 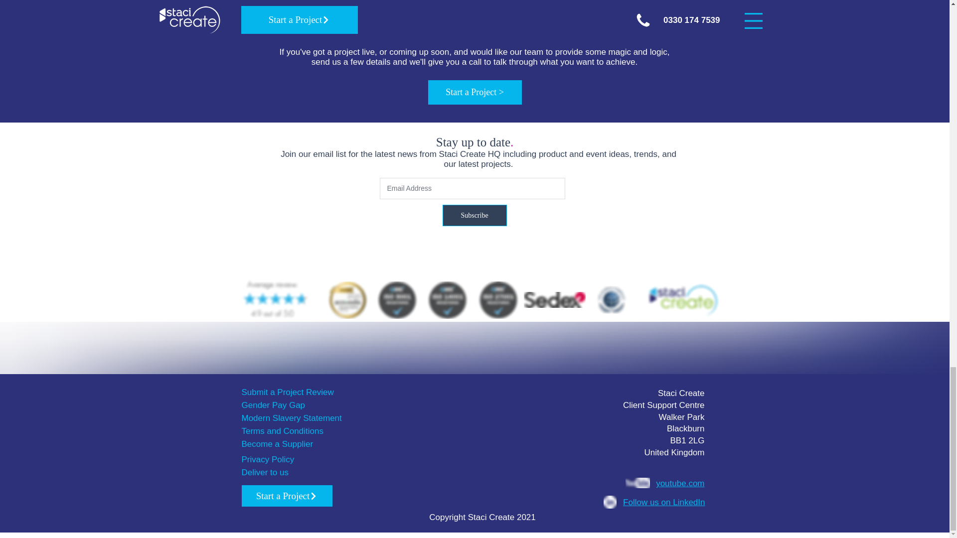 I want to click on LinkedIn animated Icon.gif, so click(x=609, y=502).